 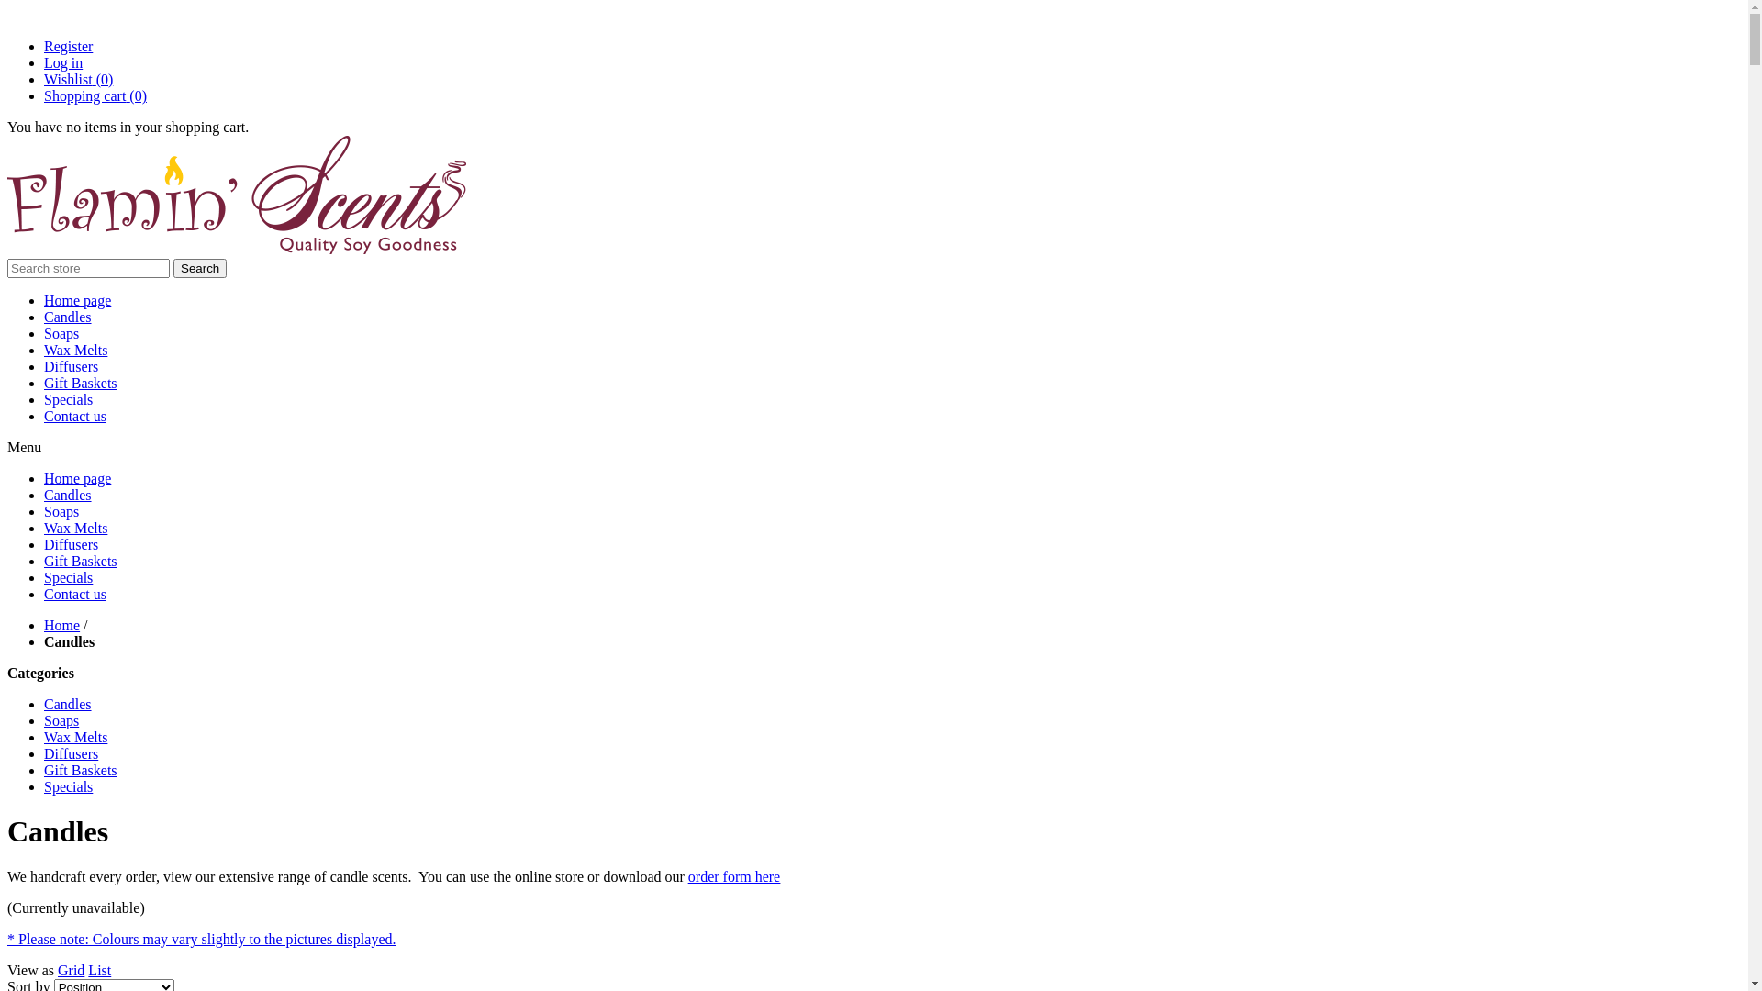 What do you see at coordinates (75, 529) in the screenshot?
I see `Wax Melts` at bounding box center [75, 529].